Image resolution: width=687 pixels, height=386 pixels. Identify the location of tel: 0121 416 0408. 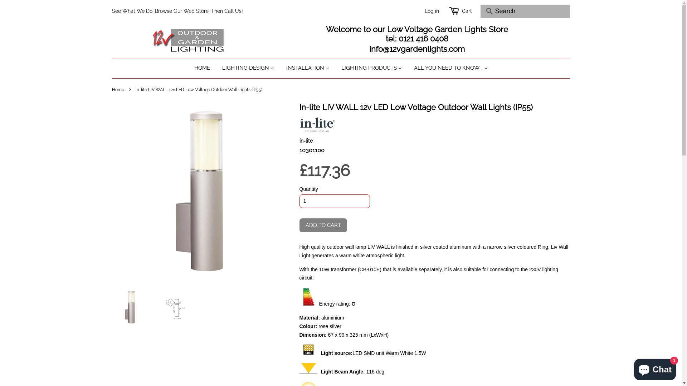
(417, 39).